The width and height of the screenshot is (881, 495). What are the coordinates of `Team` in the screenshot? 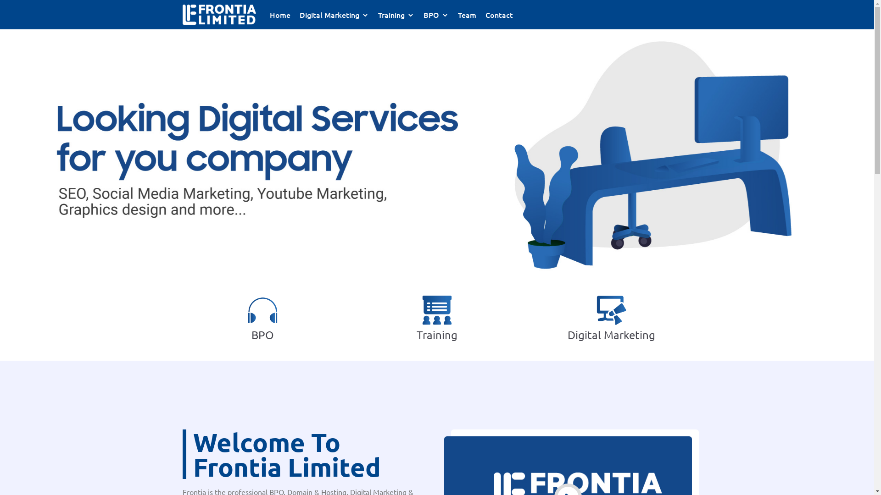 It's located at (467, 15).